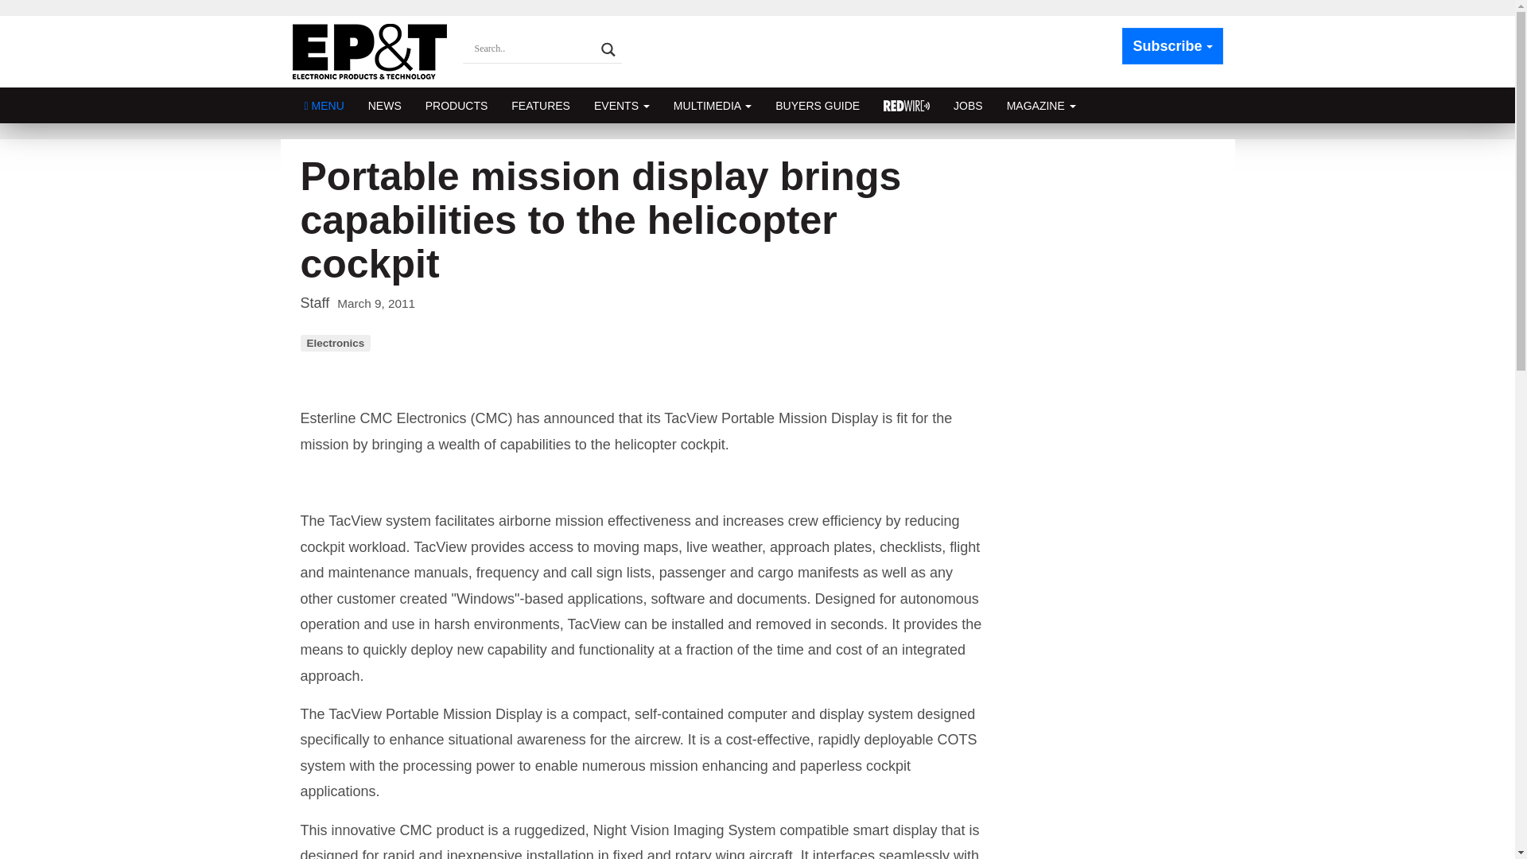 This screenshot has width=1527, height=859. Describe the element at coordinates (1041, 105) in the screenshot. I see `MAGAZINE` at that location.